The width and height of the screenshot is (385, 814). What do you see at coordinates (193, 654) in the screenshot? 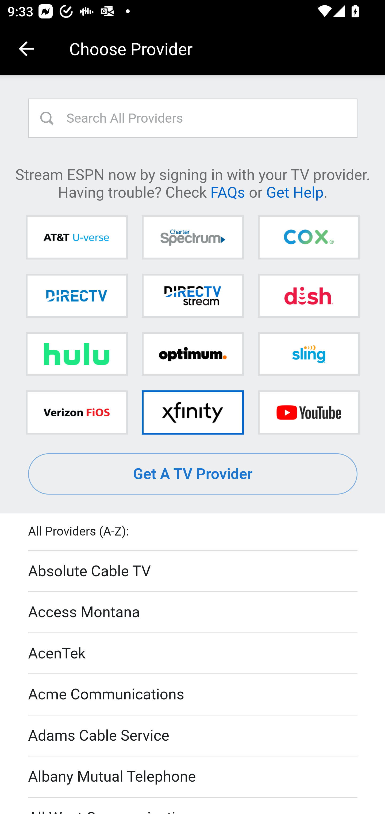
I see `AcenTek` at bounding box center [193, 654].